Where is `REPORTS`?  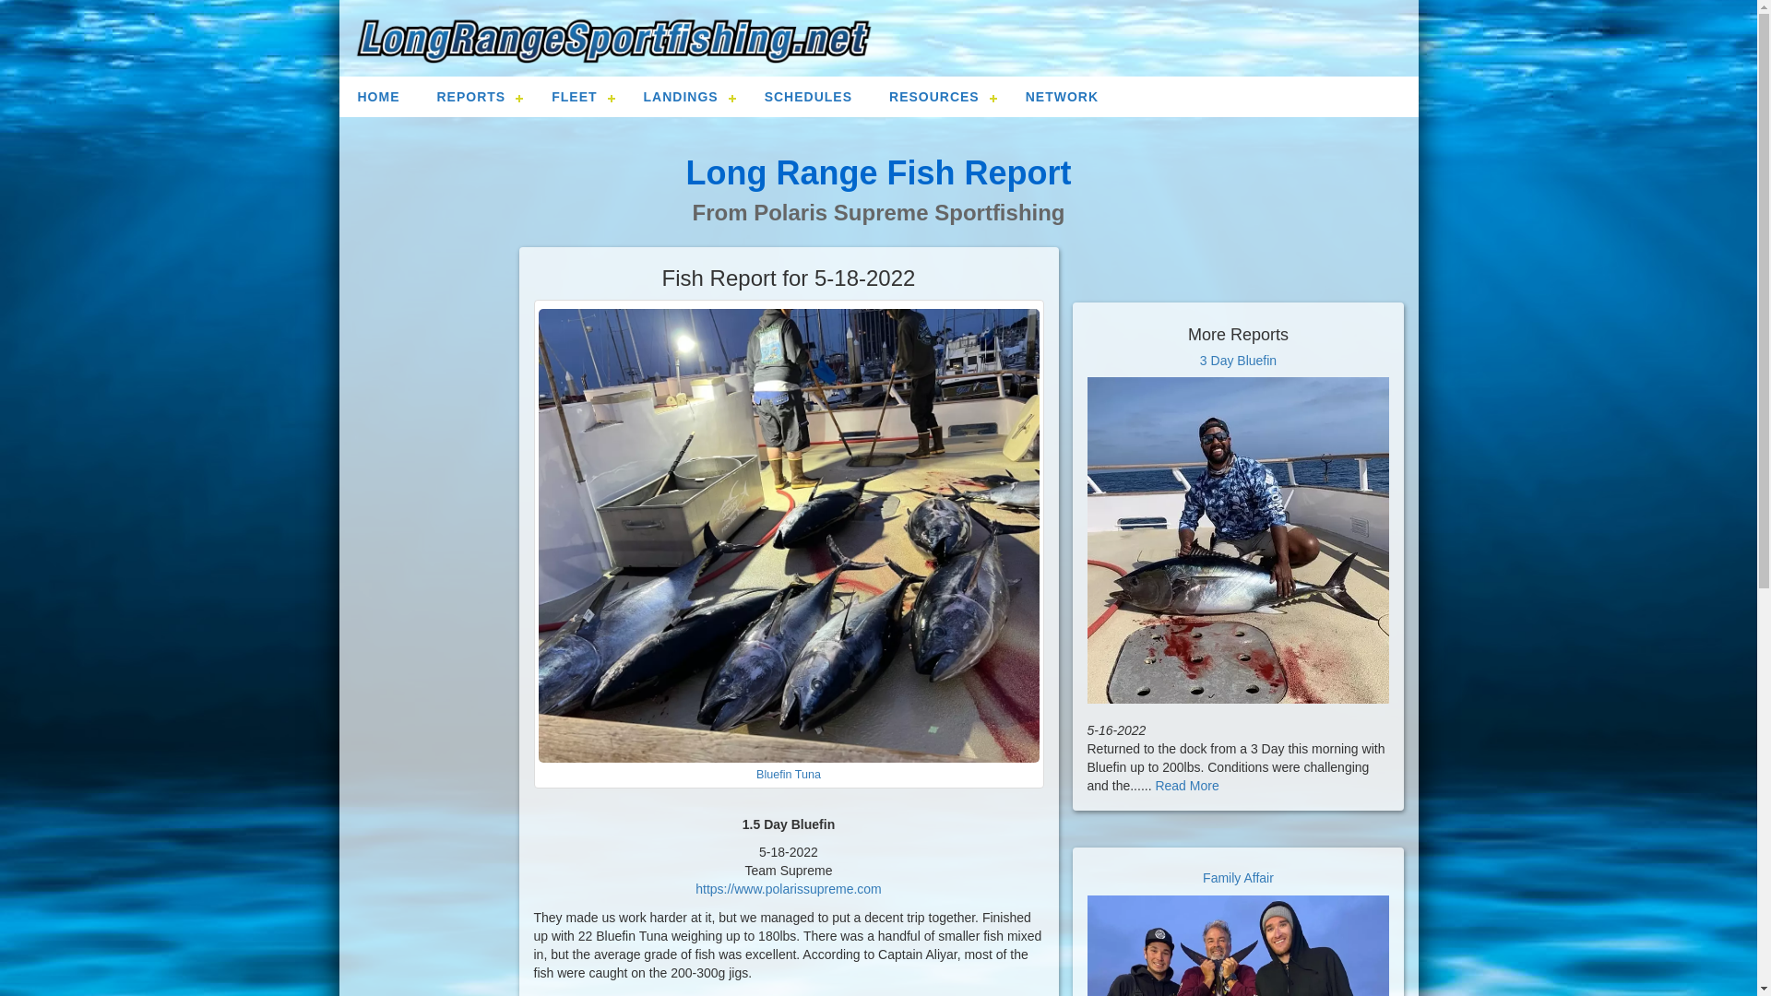 REPORTS is located at coordinates (476, 97).